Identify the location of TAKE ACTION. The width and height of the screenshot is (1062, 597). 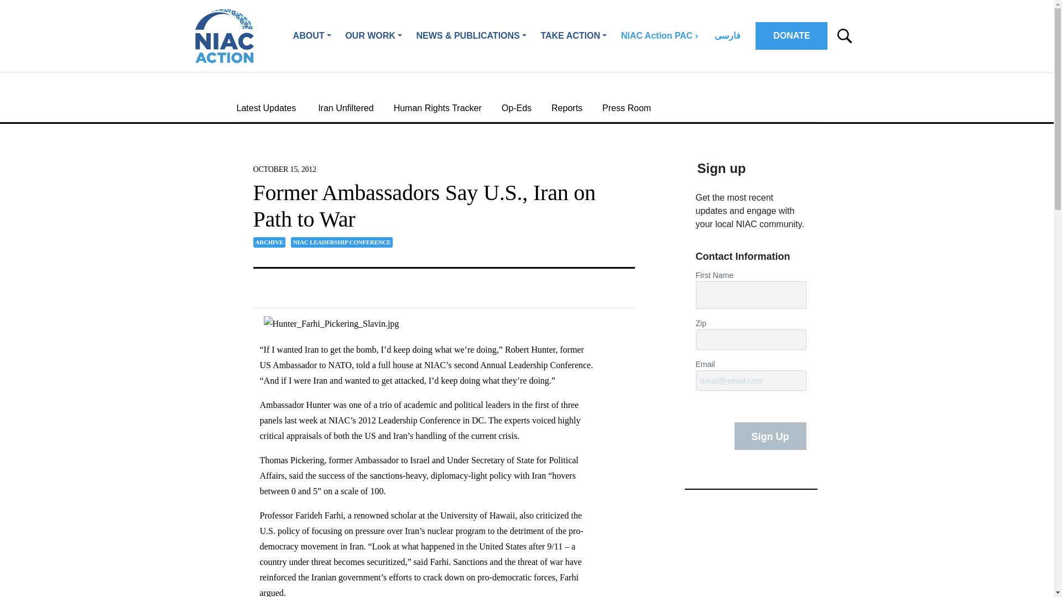
(574, 36).